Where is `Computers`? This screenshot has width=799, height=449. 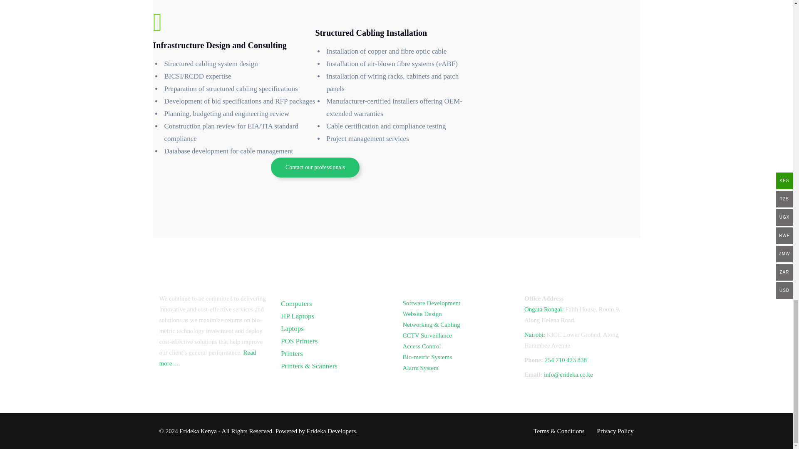 Computers is located at coordinates (296, 303).